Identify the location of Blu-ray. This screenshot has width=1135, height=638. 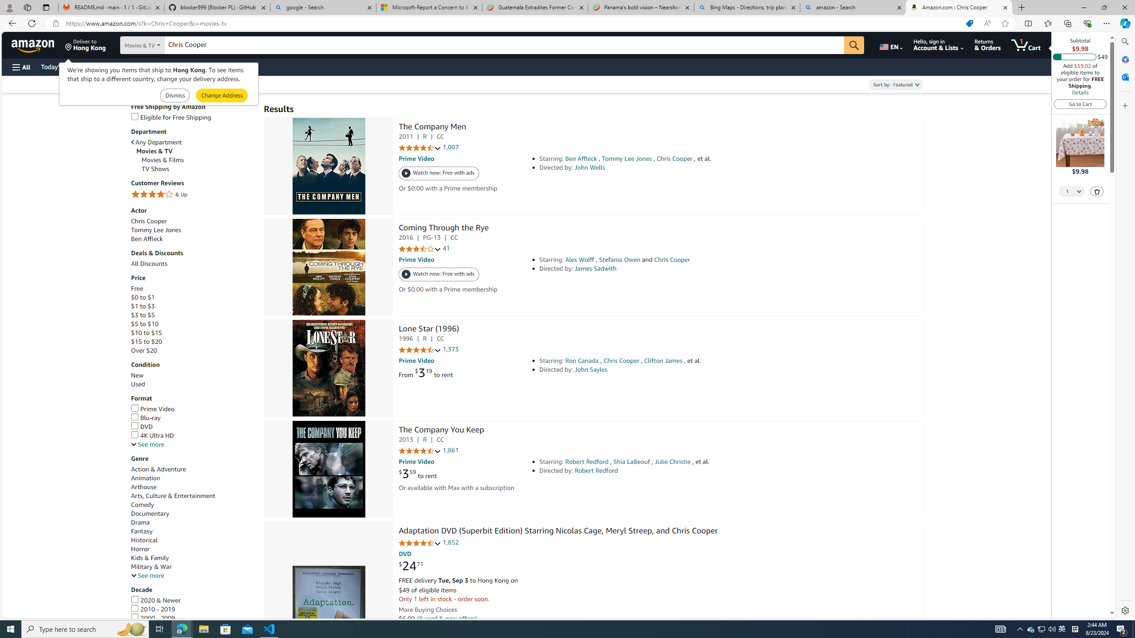
(145, 418).